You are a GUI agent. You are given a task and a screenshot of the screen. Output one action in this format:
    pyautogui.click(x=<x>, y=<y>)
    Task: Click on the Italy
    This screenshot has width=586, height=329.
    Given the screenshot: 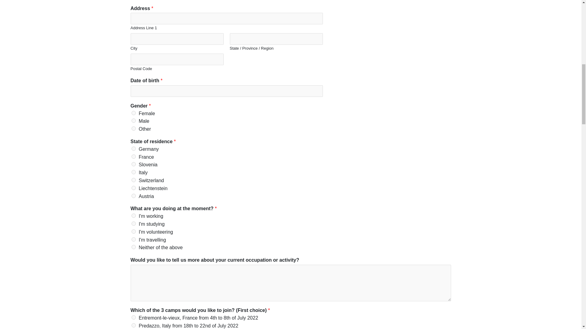 What is the action you would take?
    pyautogui.click(x=133, y=172)
    